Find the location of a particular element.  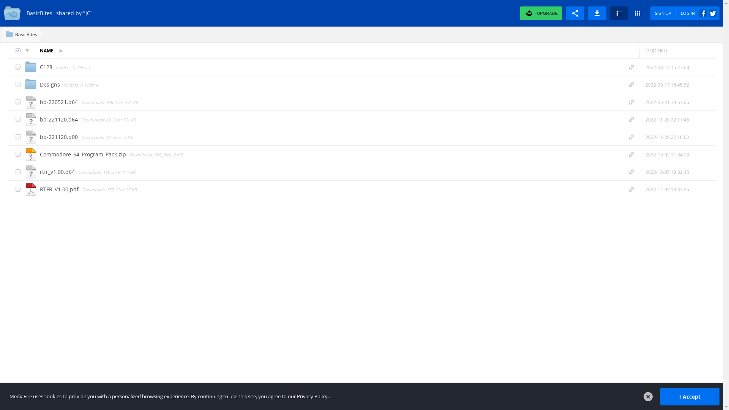

RTFR_V1.00.pdf is located at coordinates (60, 189).